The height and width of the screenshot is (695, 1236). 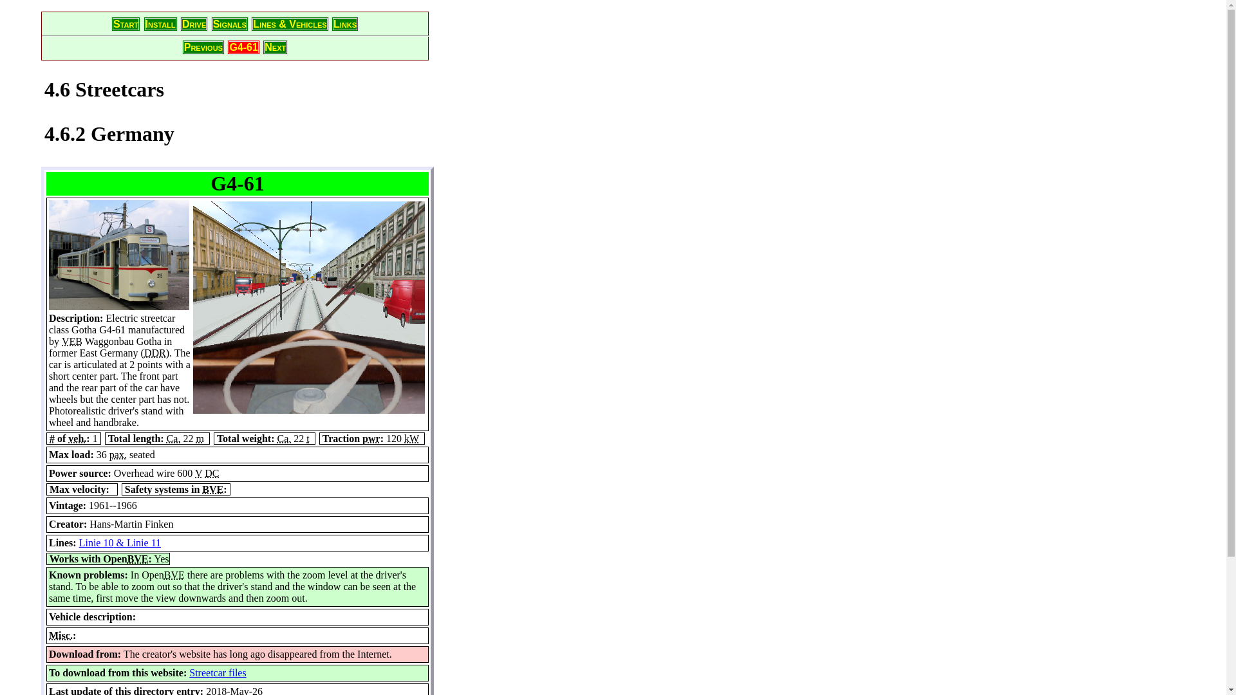 I want to click on Previous, so click(x=203, y=47).